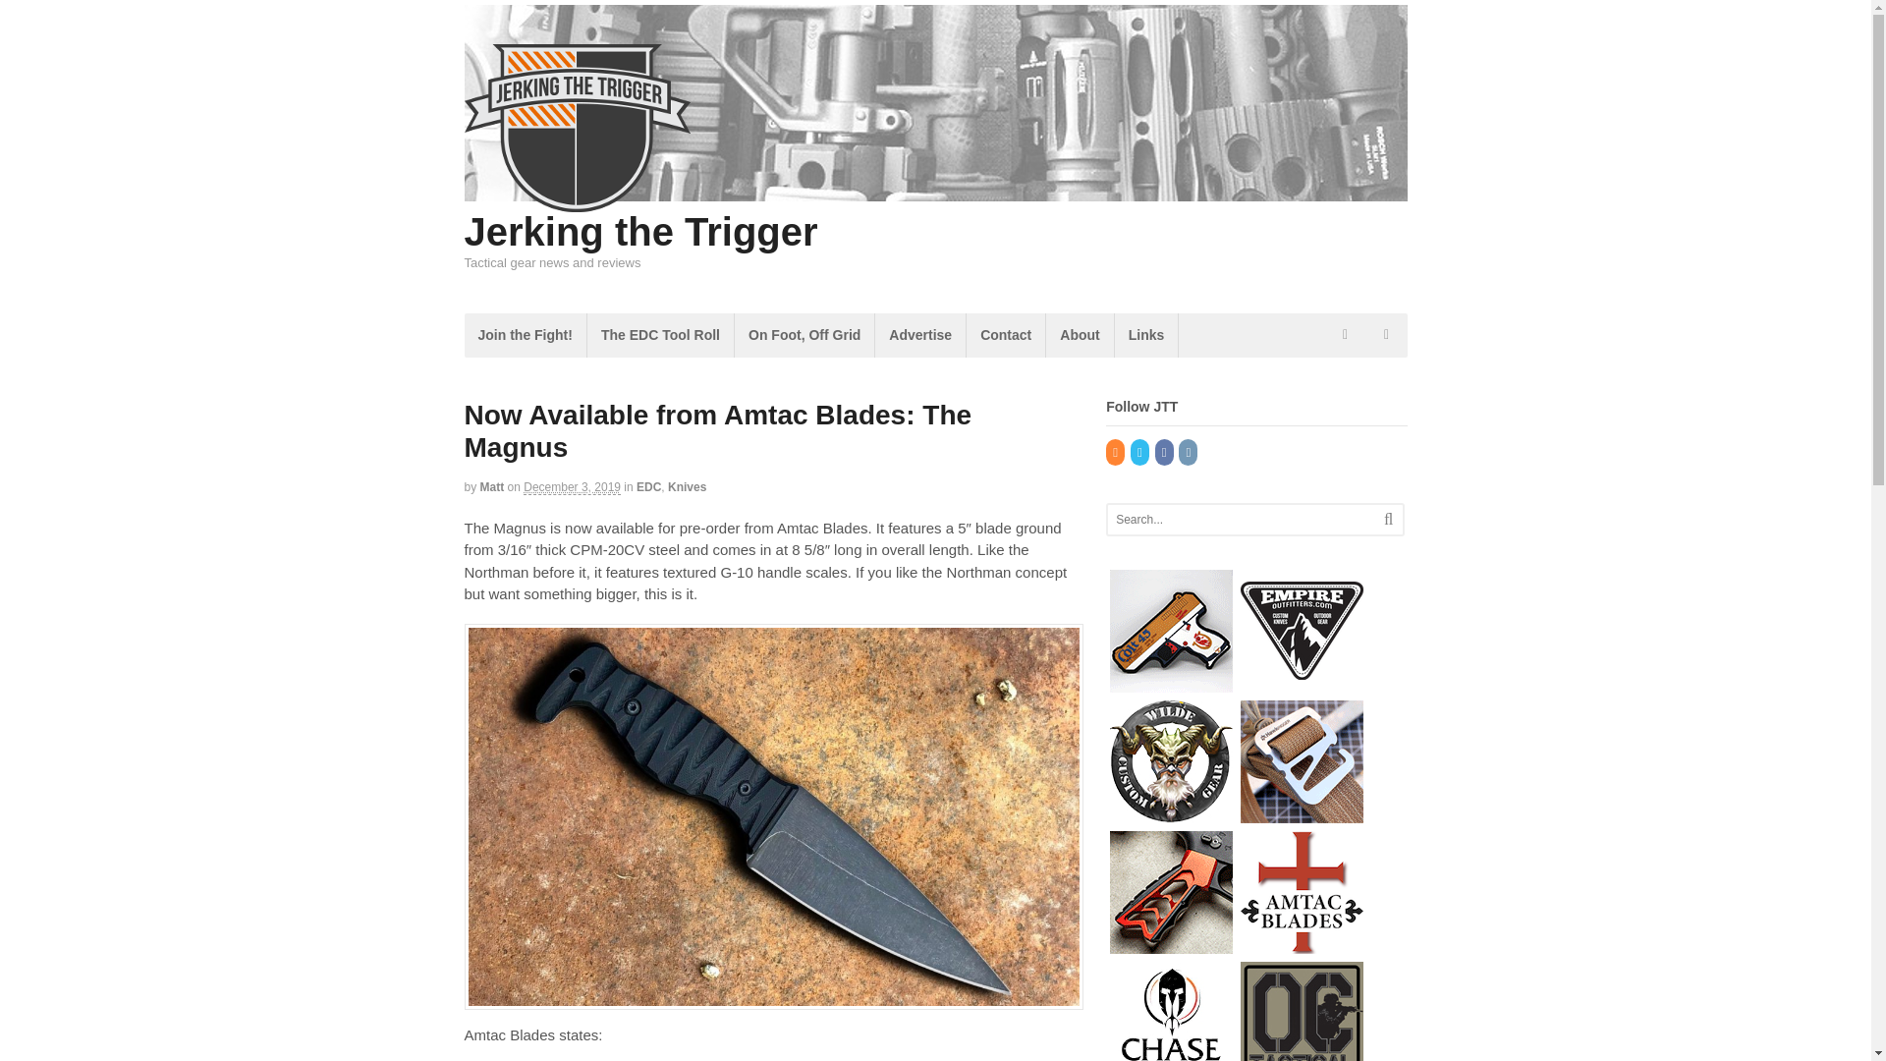 The image size is (1886, 1061). I want to click on 2019-12-03T12:10:04-0800, so click(572, 487).